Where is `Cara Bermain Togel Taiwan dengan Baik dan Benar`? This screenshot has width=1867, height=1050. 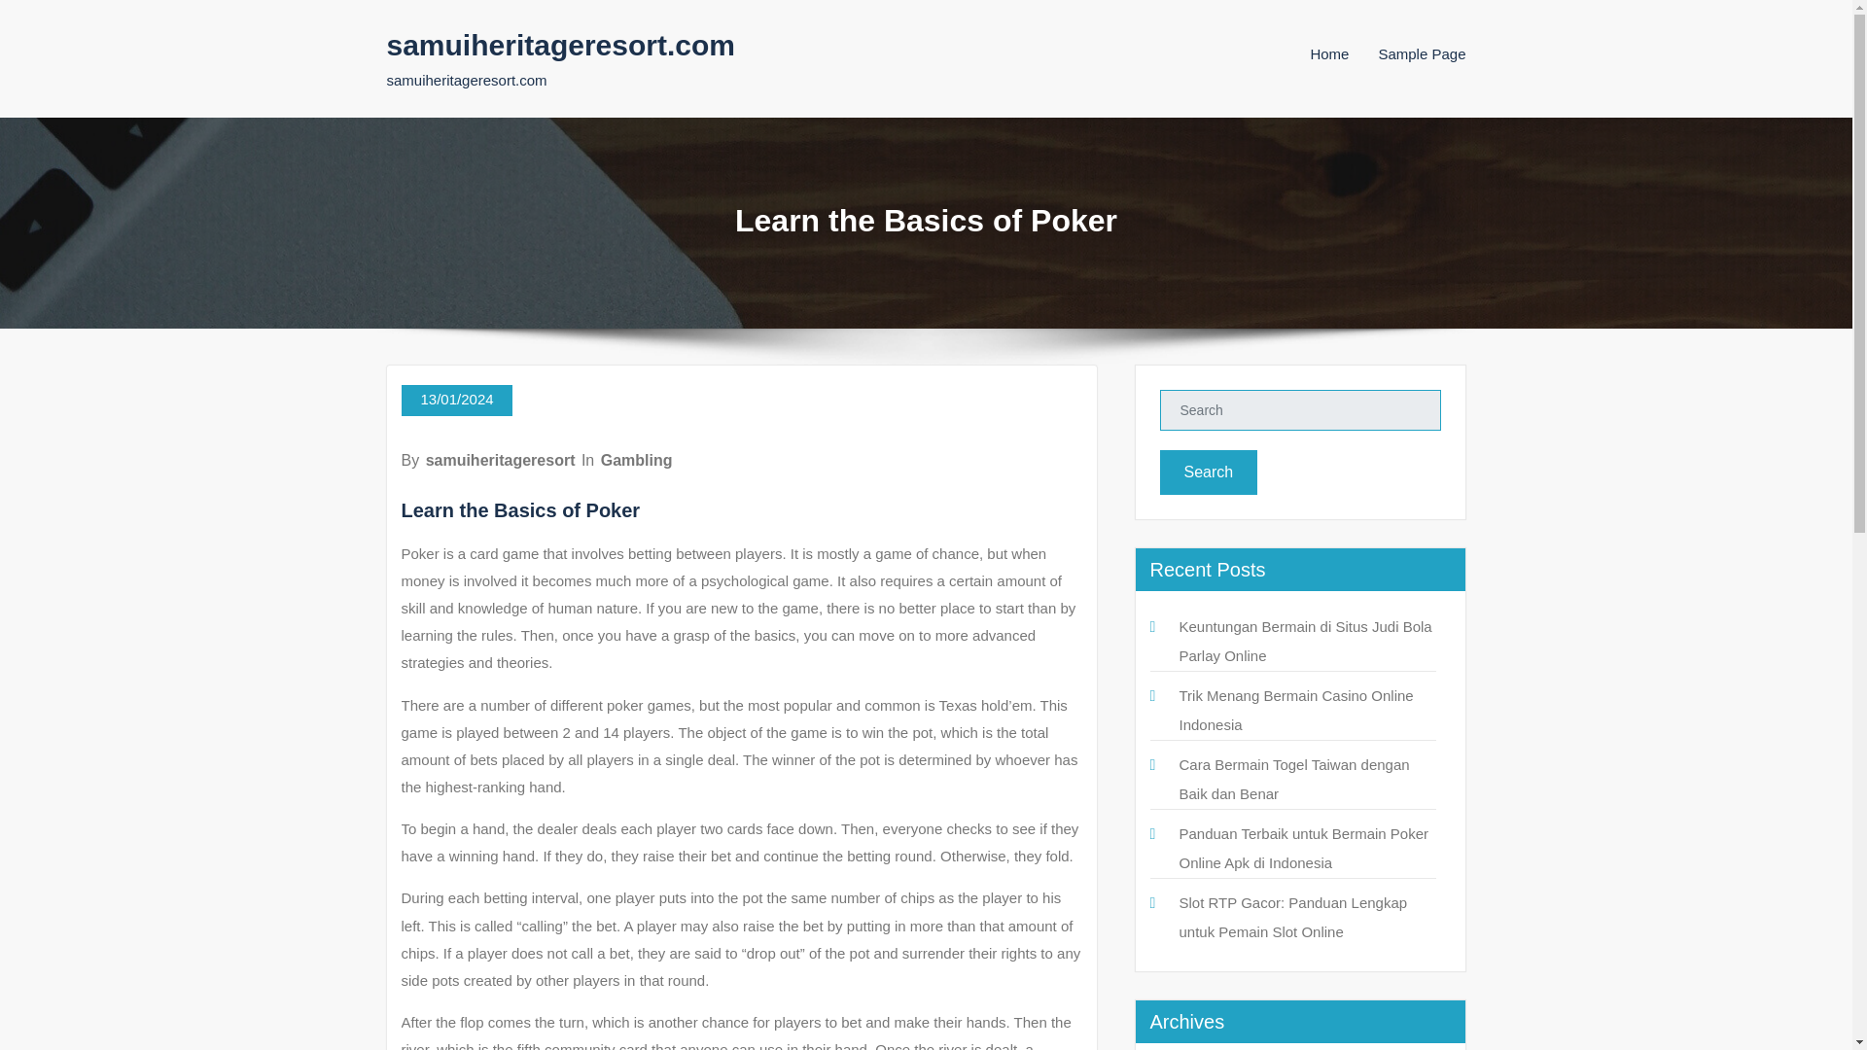 Cara Bermain Togel Taiwan dengan Baik dan Benar is located at coordinates (1293, 779).